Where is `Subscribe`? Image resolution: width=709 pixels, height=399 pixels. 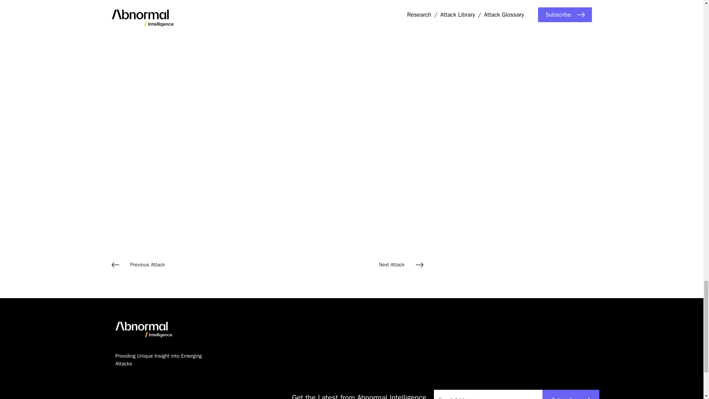 Subscribe is located at coordinates (571, 395).